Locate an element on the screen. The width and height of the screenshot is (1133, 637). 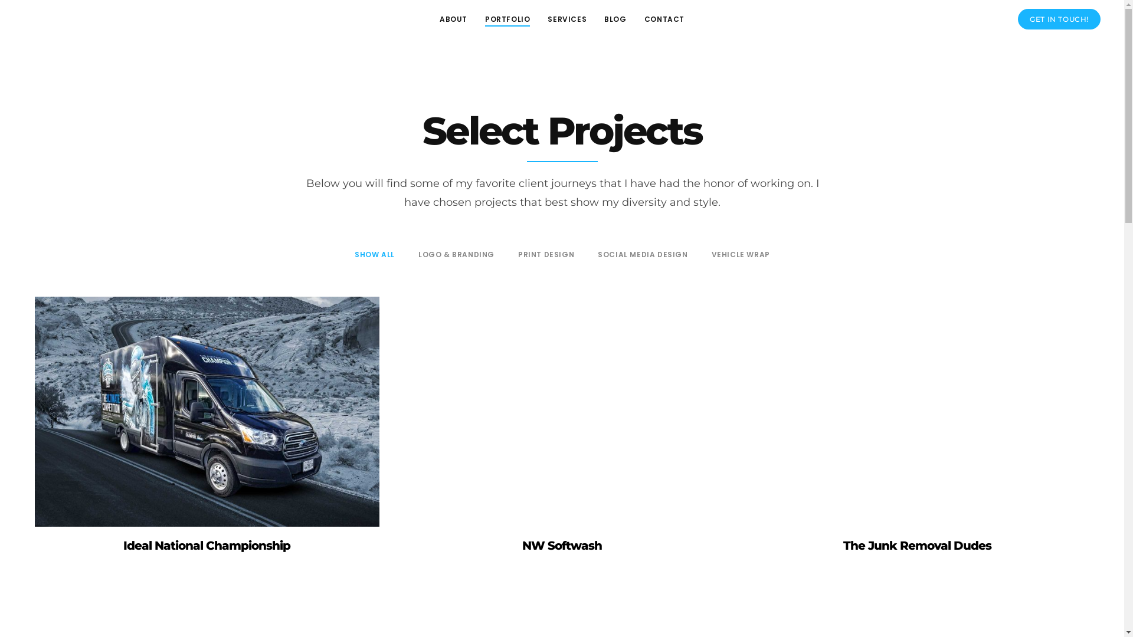
SOCIAL MEDIA DESIGN is located at coordinates (643, 255).